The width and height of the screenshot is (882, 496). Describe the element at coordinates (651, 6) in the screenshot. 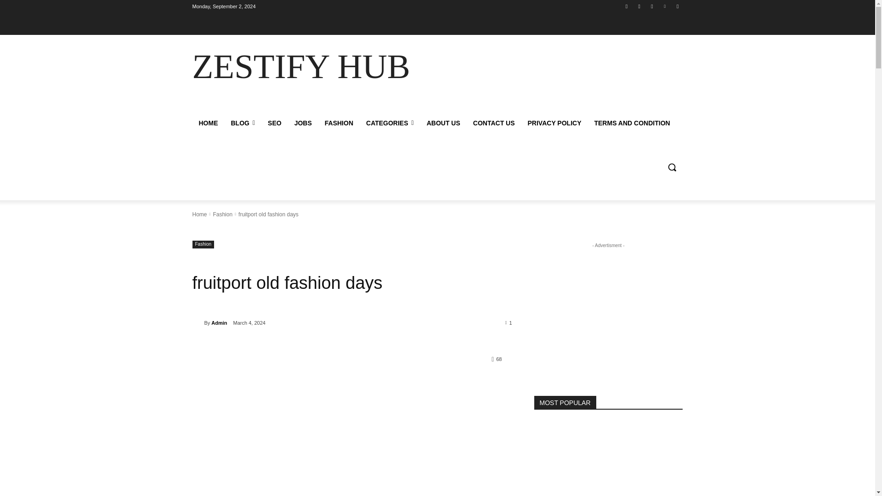

I see `Twitter` at that location.